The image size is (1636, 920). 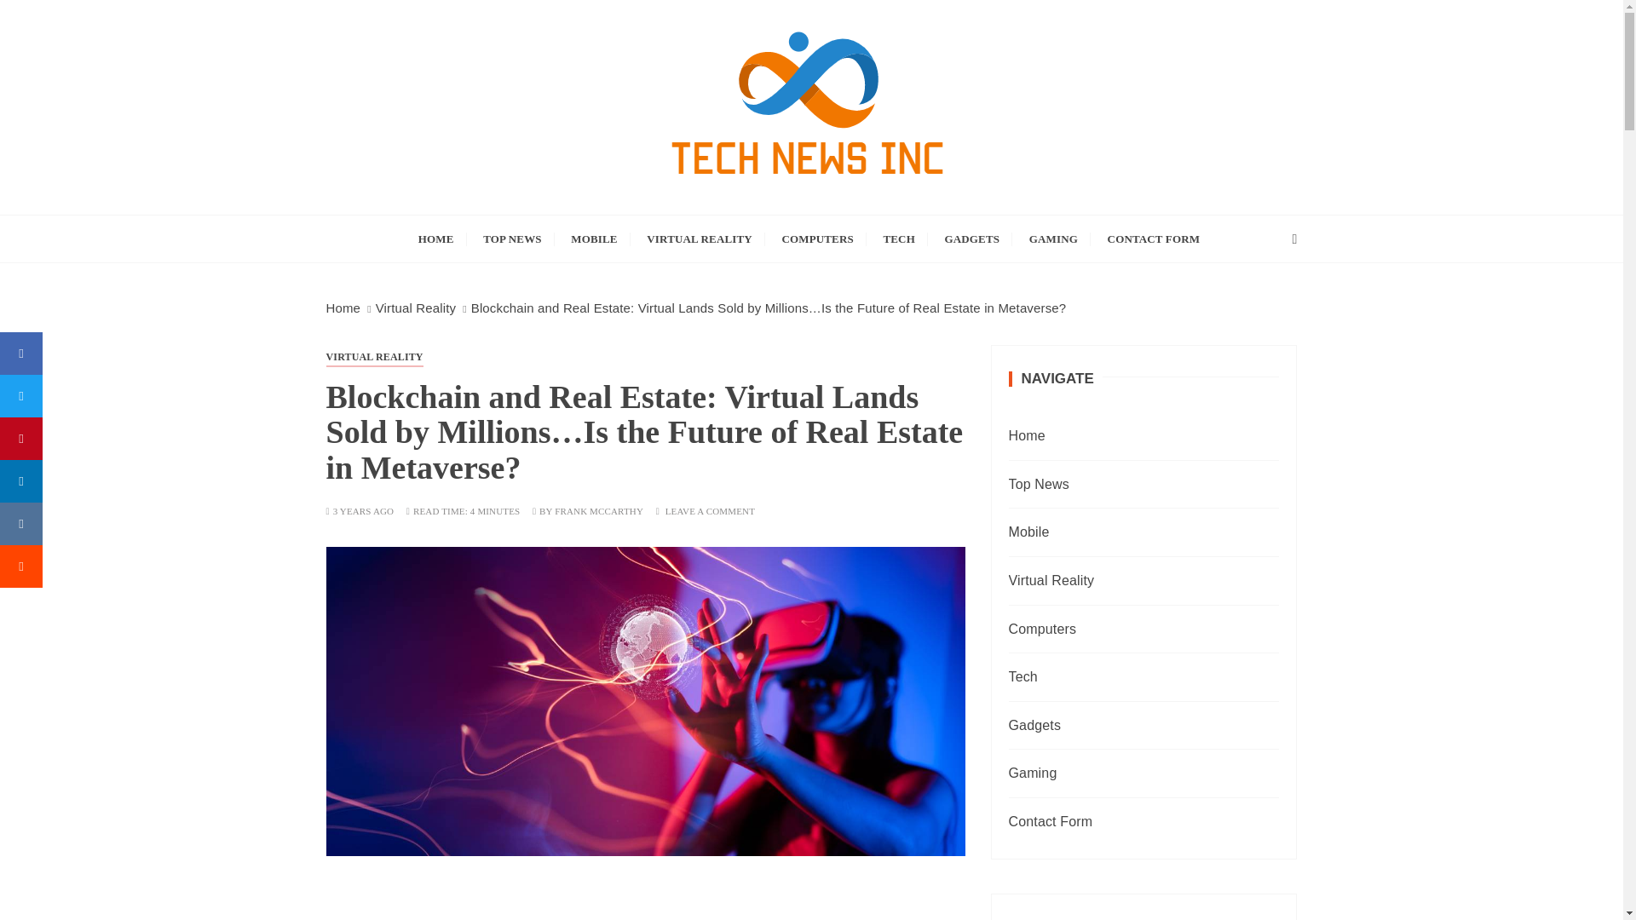 I want to click on MOBILE, so click(x=593, y=239).